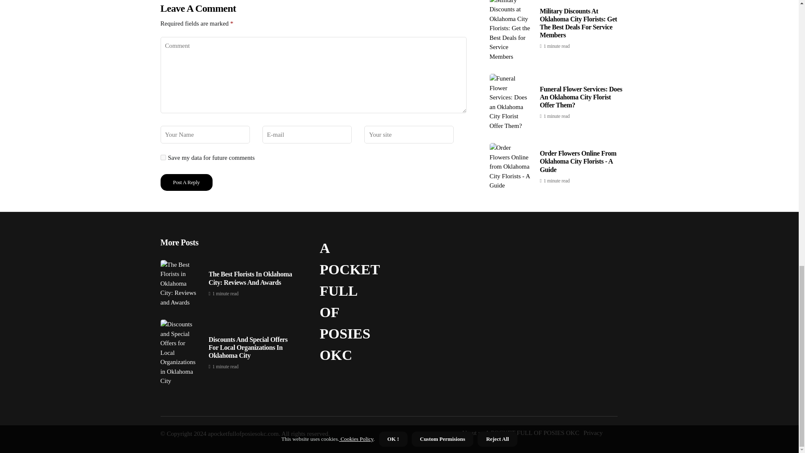 This screenshot has height=453, width=805. What do you see at coordinates (163, 158) in the screenshot?
I see `yes` at bounding box center [163, 158].